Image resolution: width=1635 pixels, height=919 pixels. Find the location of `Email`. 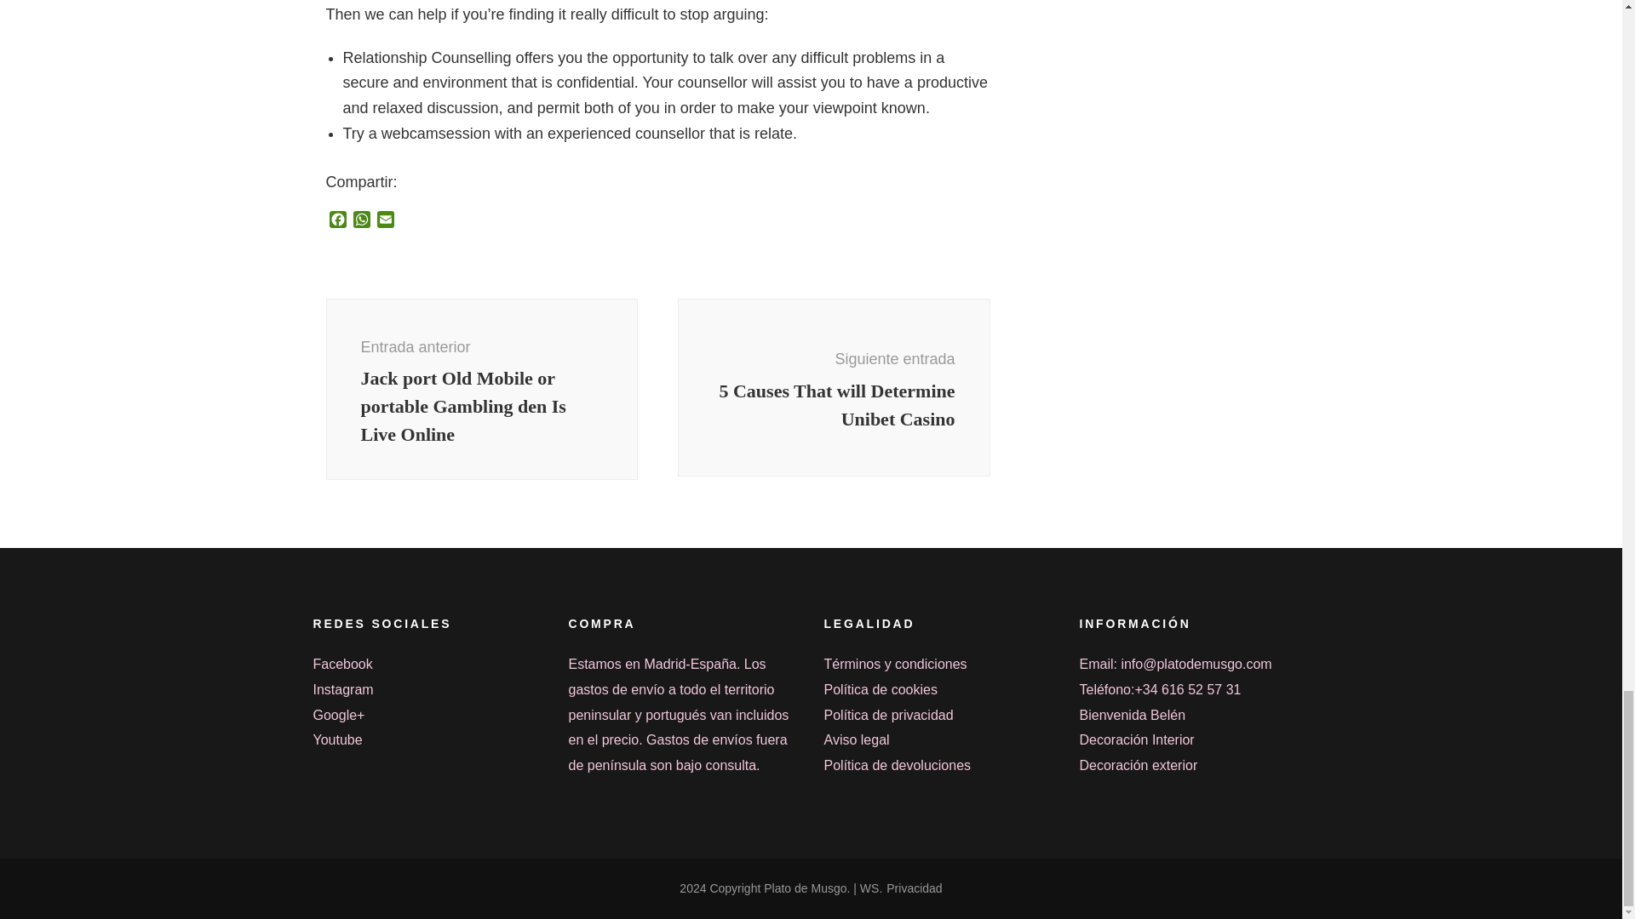

Email is located at coordinates (385, 221).